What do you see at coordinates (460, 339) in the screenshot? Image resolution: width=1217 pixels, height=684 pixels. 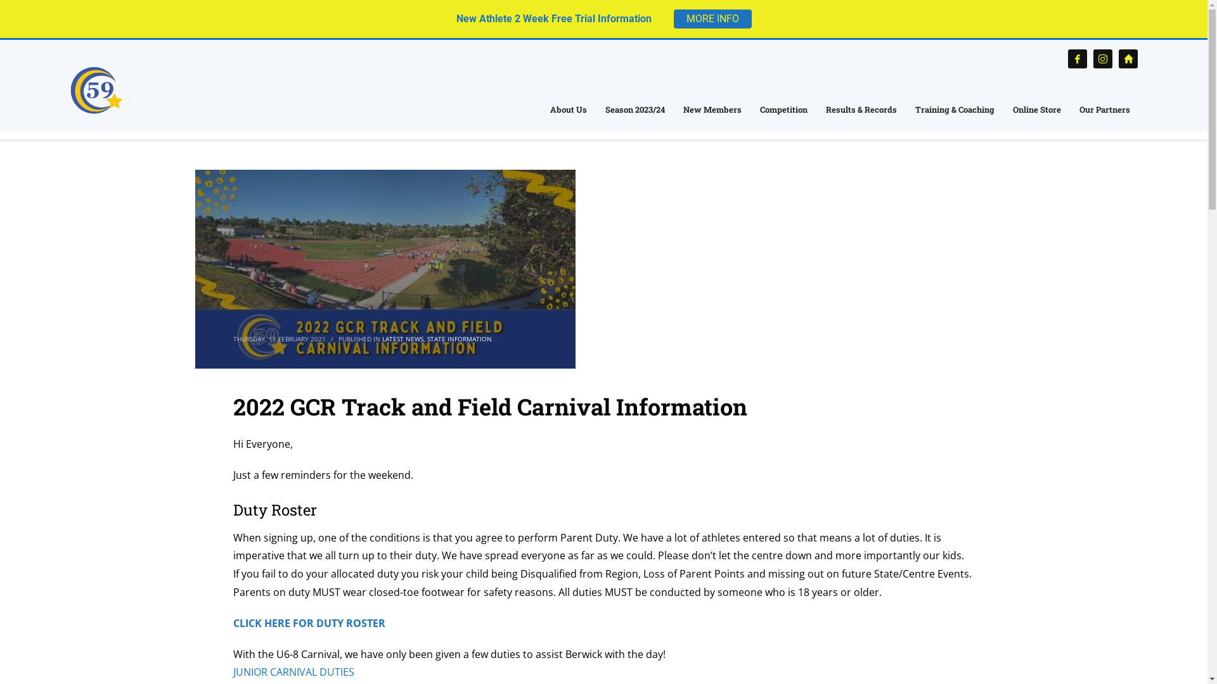 I see `STATE INFORMATION` at bounding box center [460, 339].